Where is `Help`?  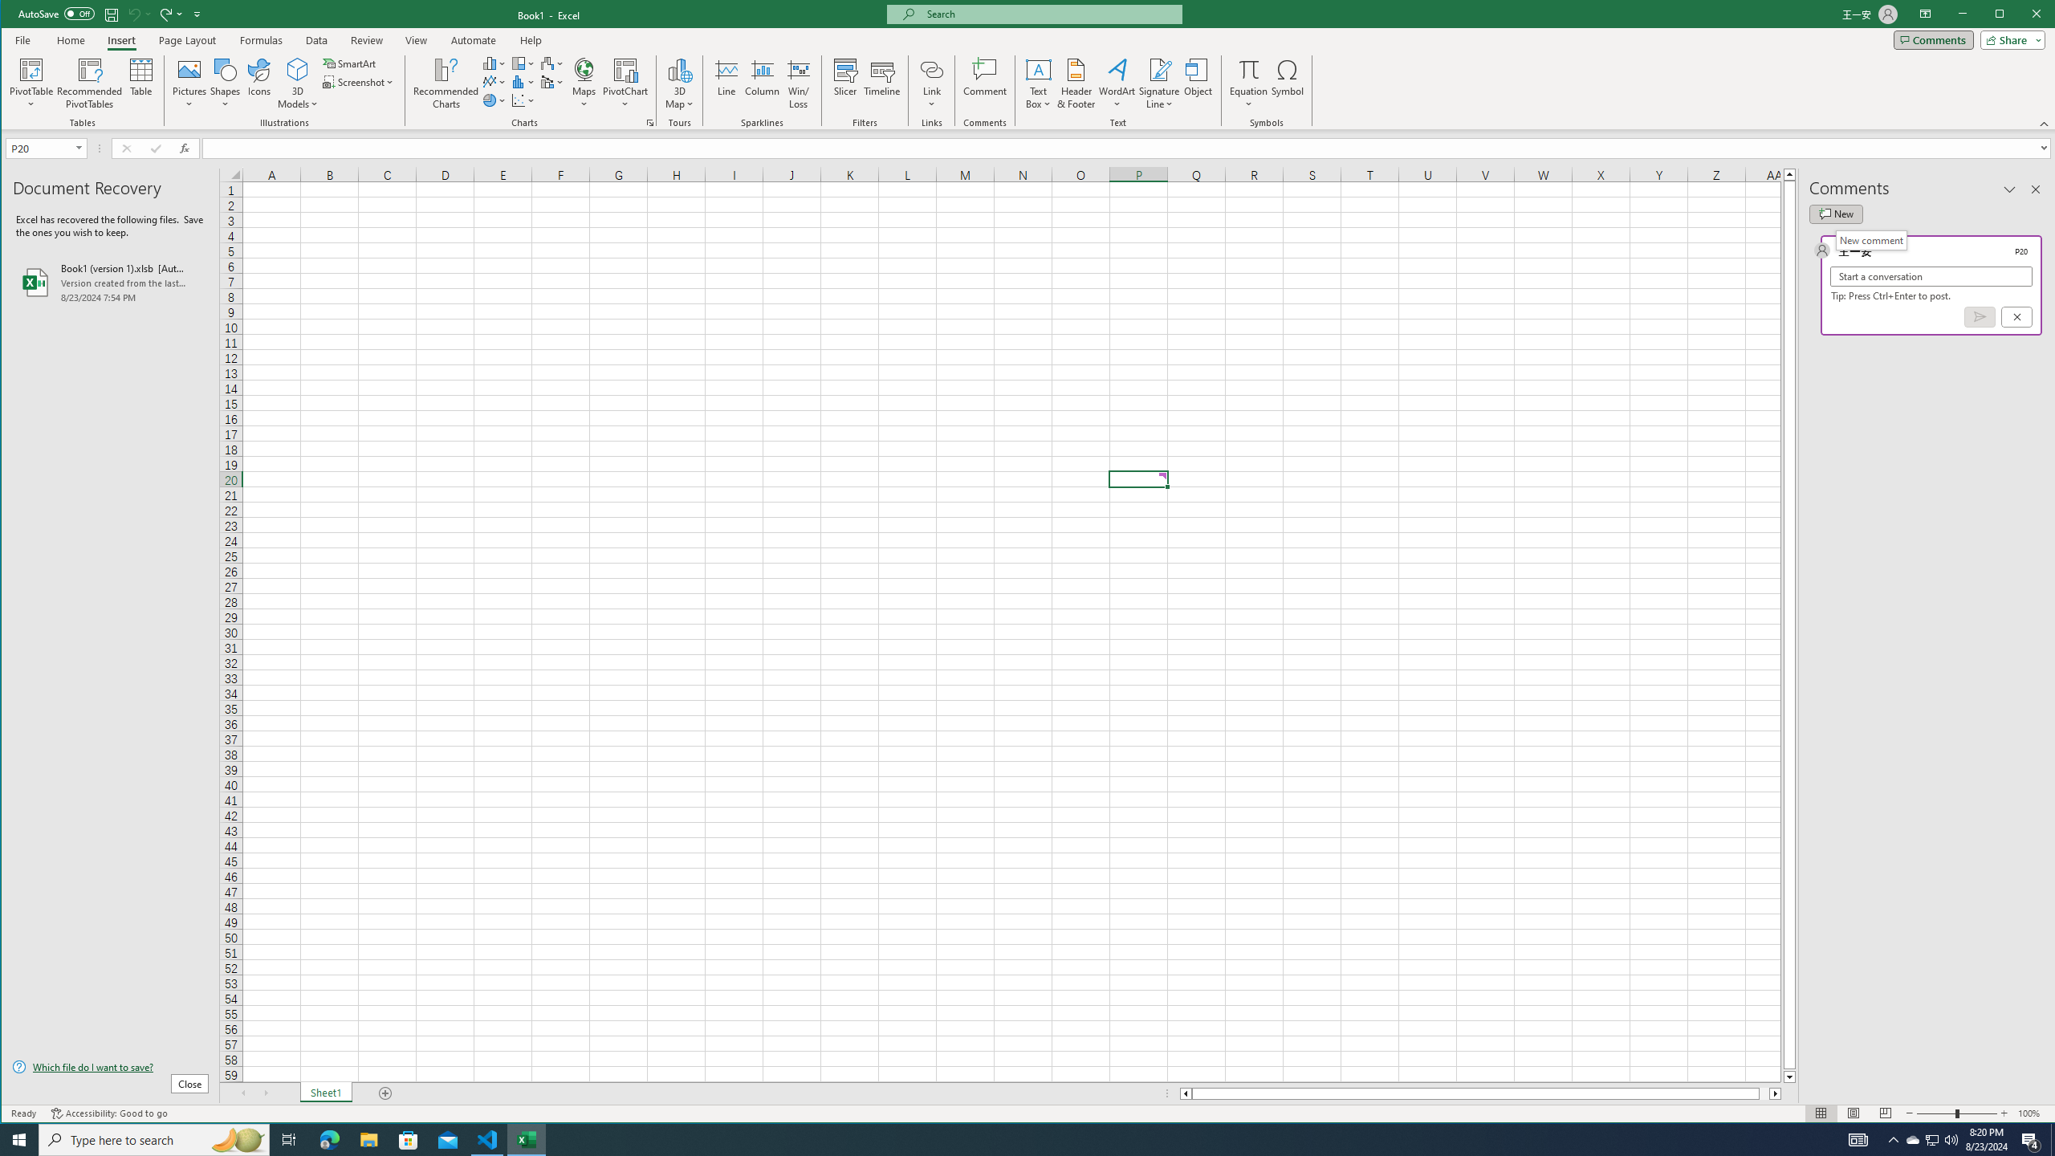
Help is located at coordinates (531, 40).